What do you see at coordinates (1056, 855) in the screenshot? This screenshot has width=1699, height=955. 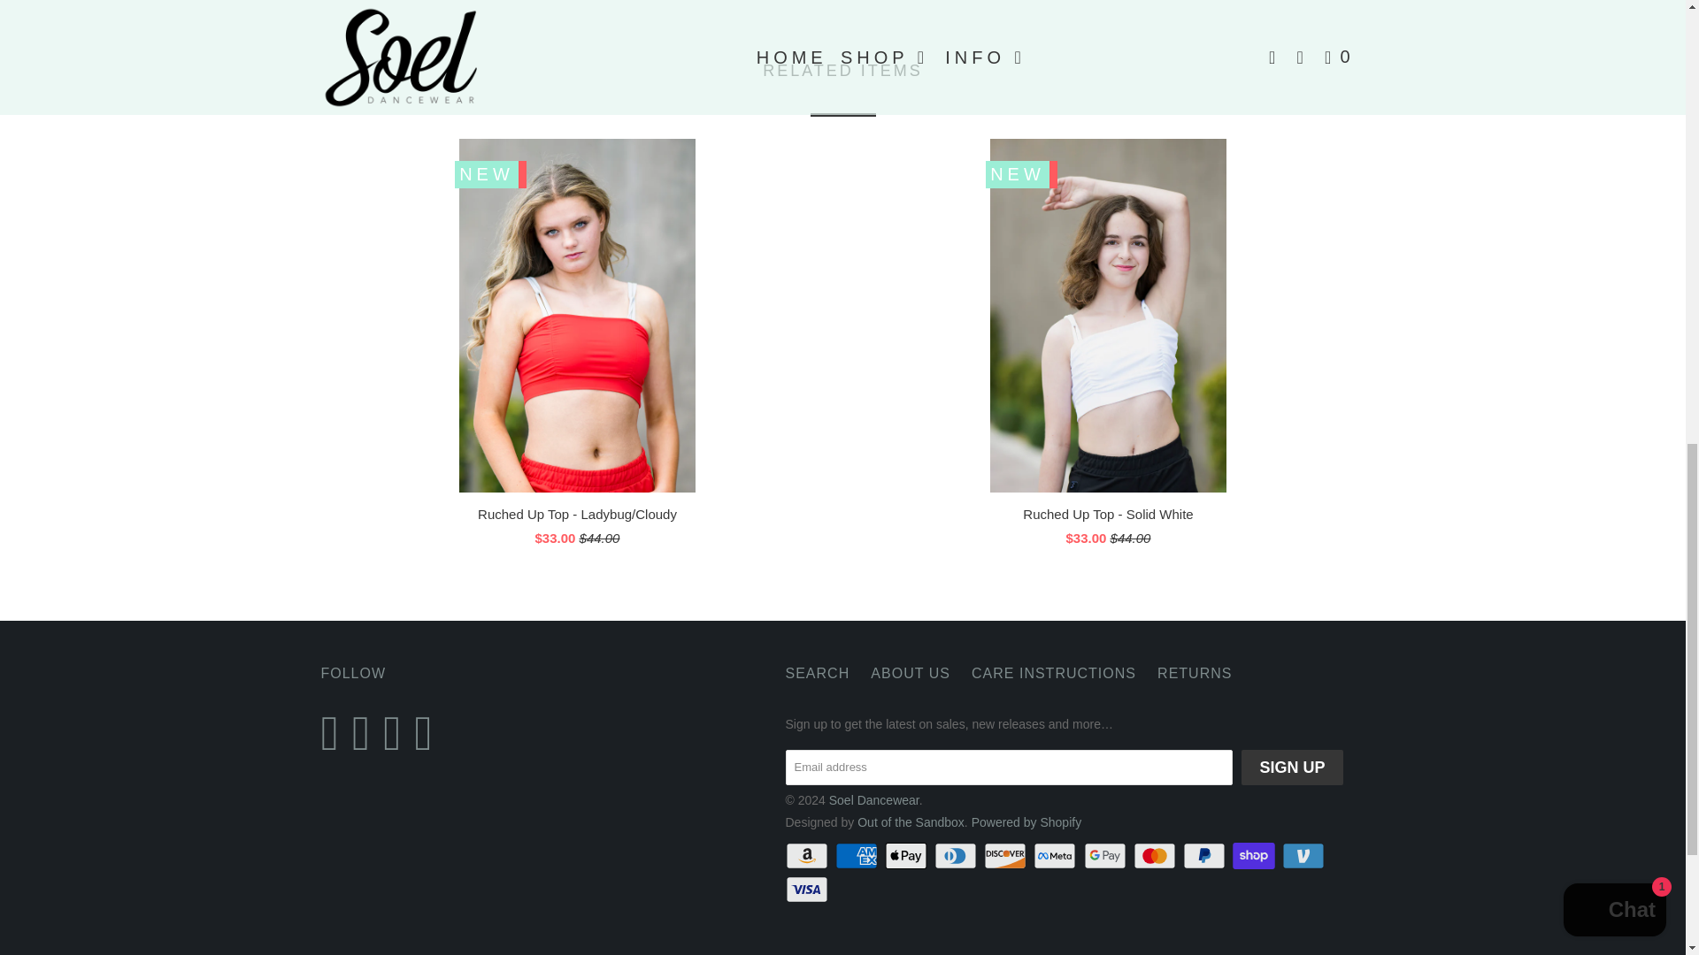 I see `Meta Pay` at bounding box center [1056, 855].